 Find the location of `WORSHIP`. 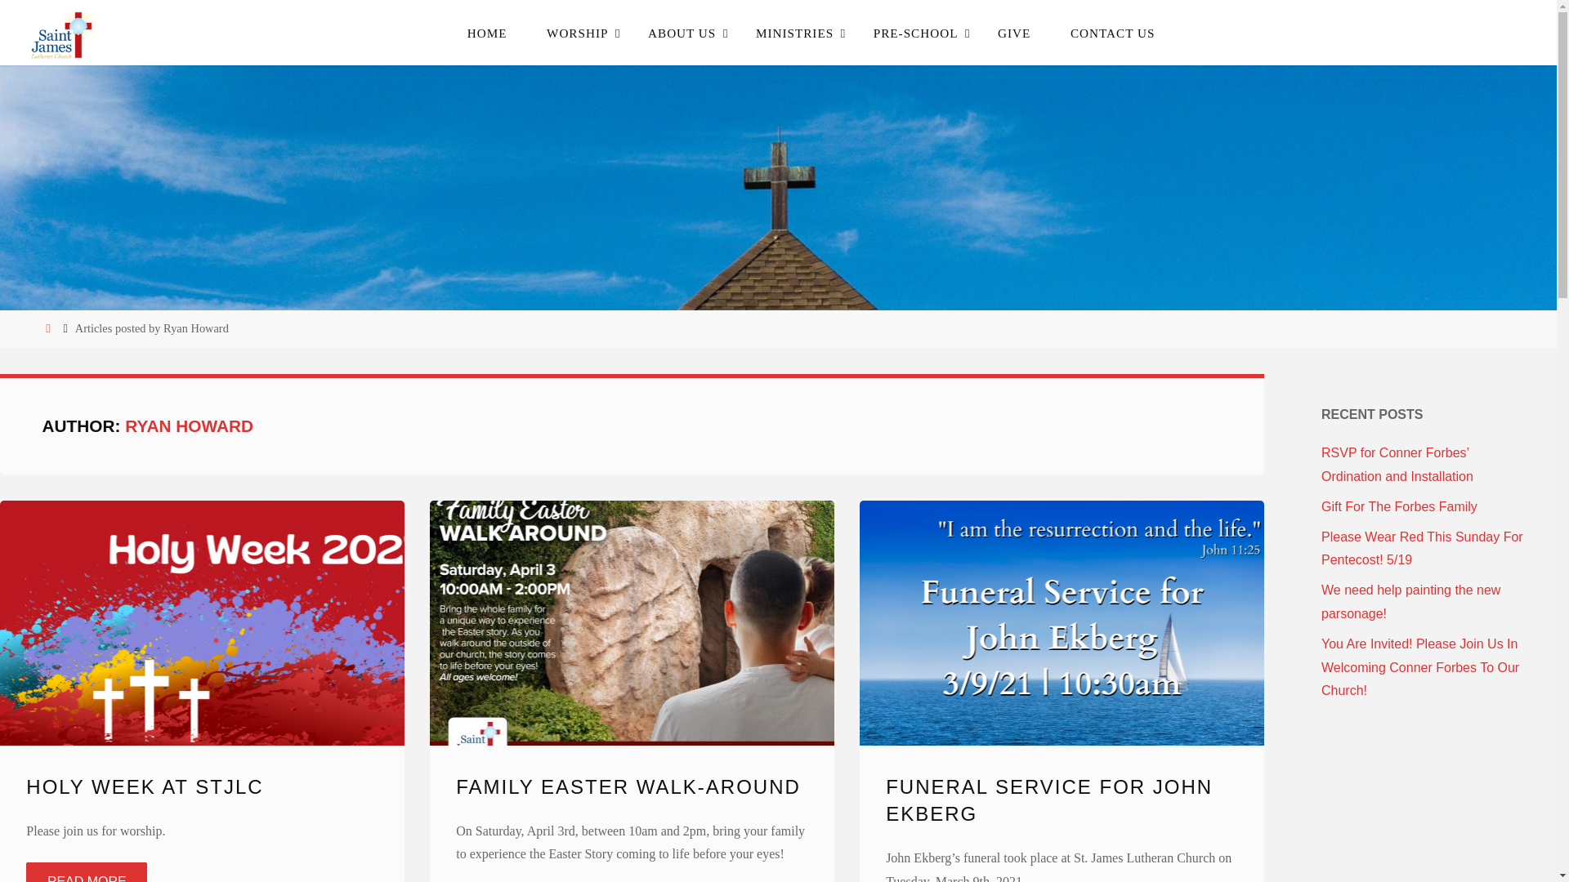

WORSHIP is located at coordinates (578, 33).